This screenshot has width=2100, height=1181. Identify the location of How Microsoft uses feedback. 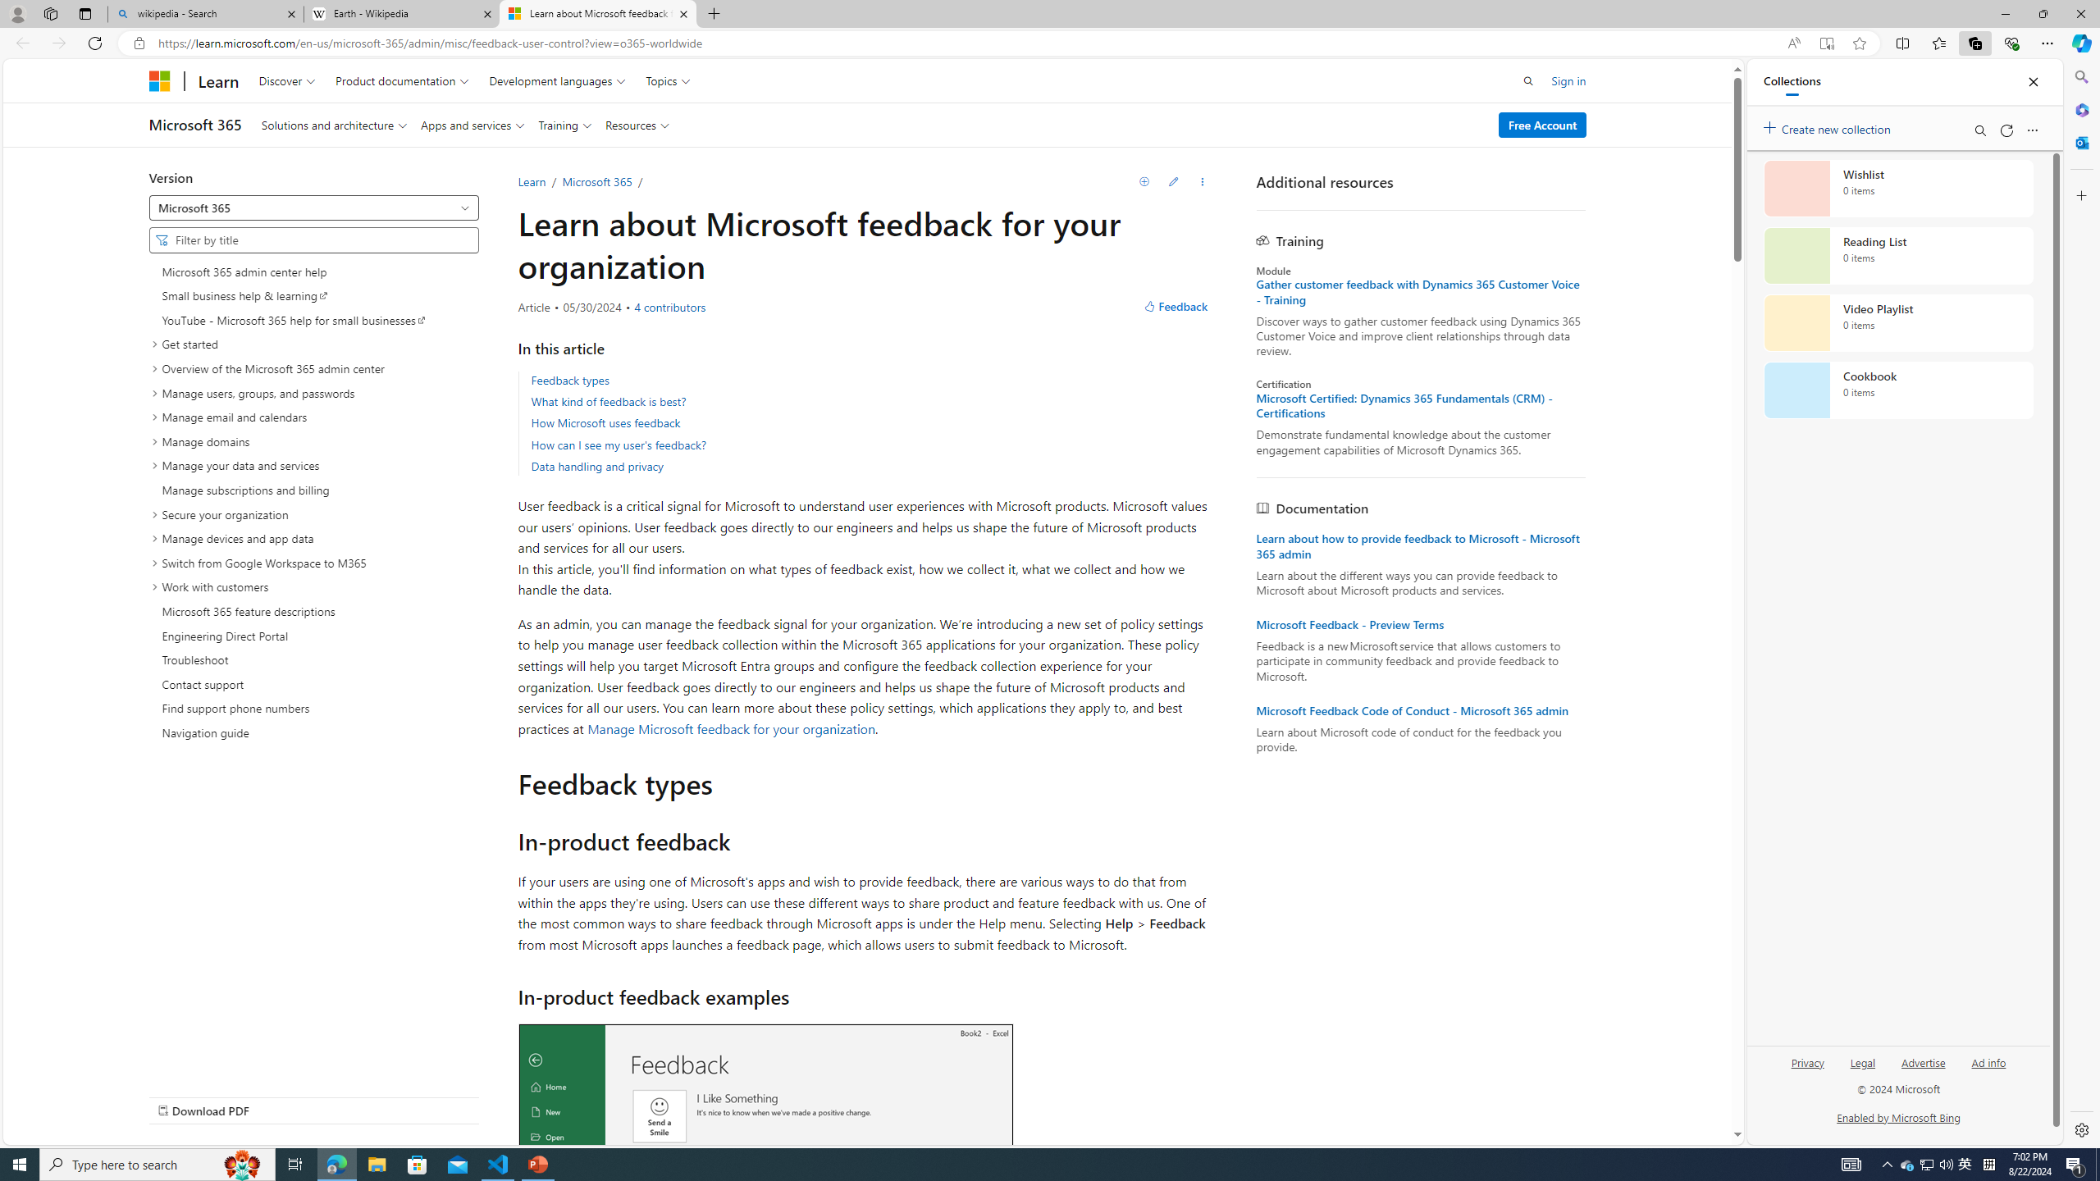
(871, 423).